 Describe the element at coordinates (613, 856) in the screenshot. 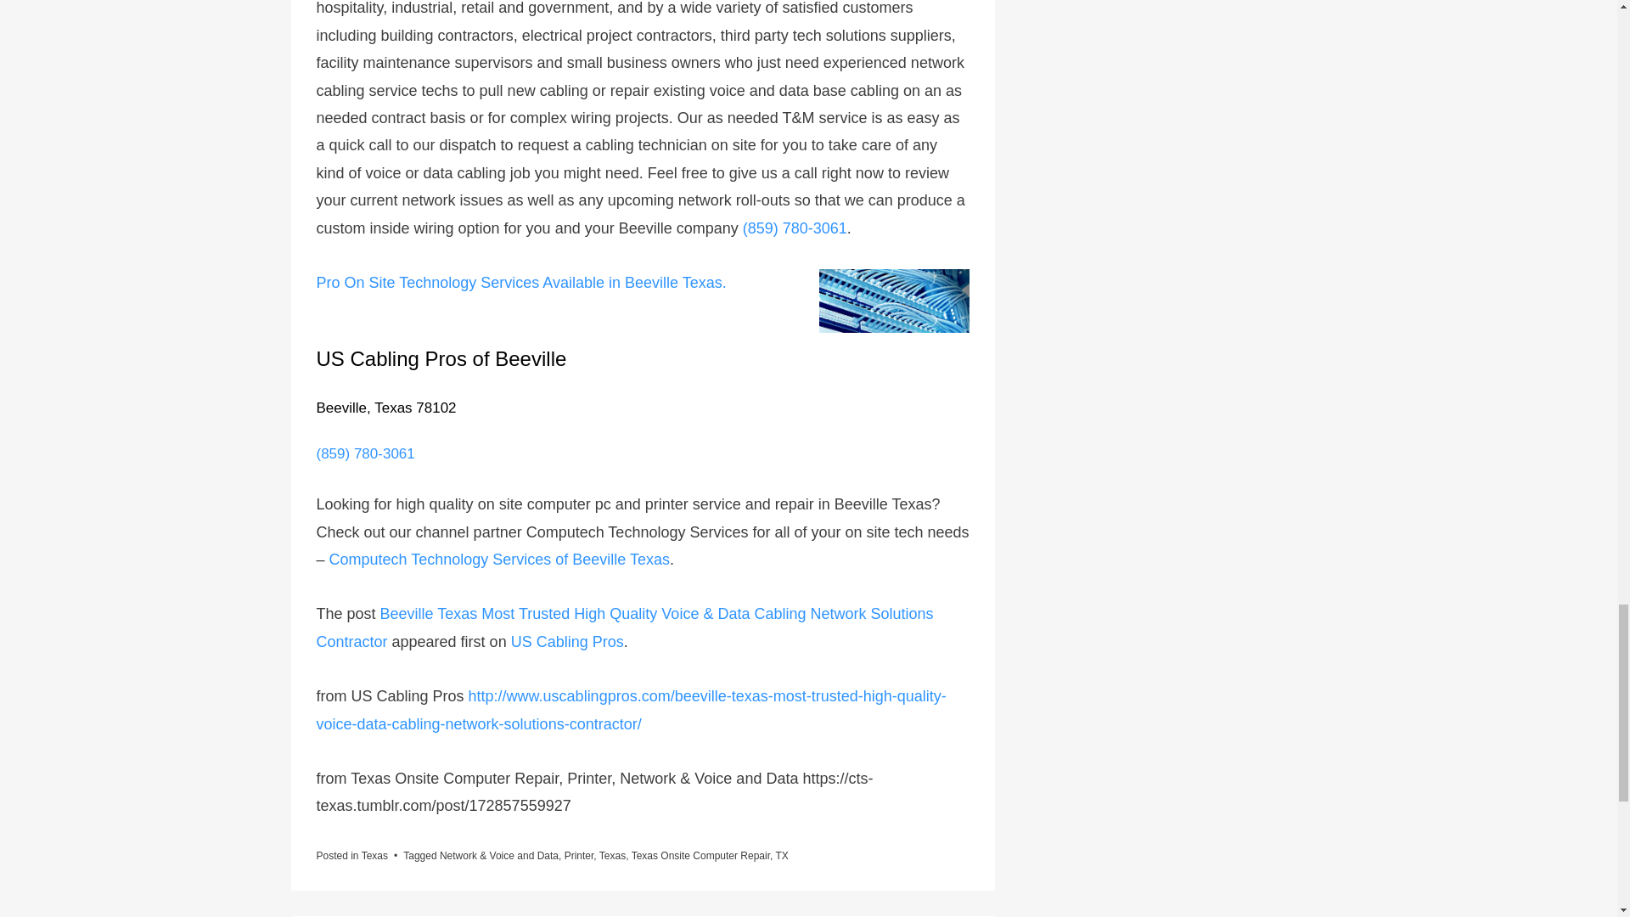

I see `Texas` at that location.